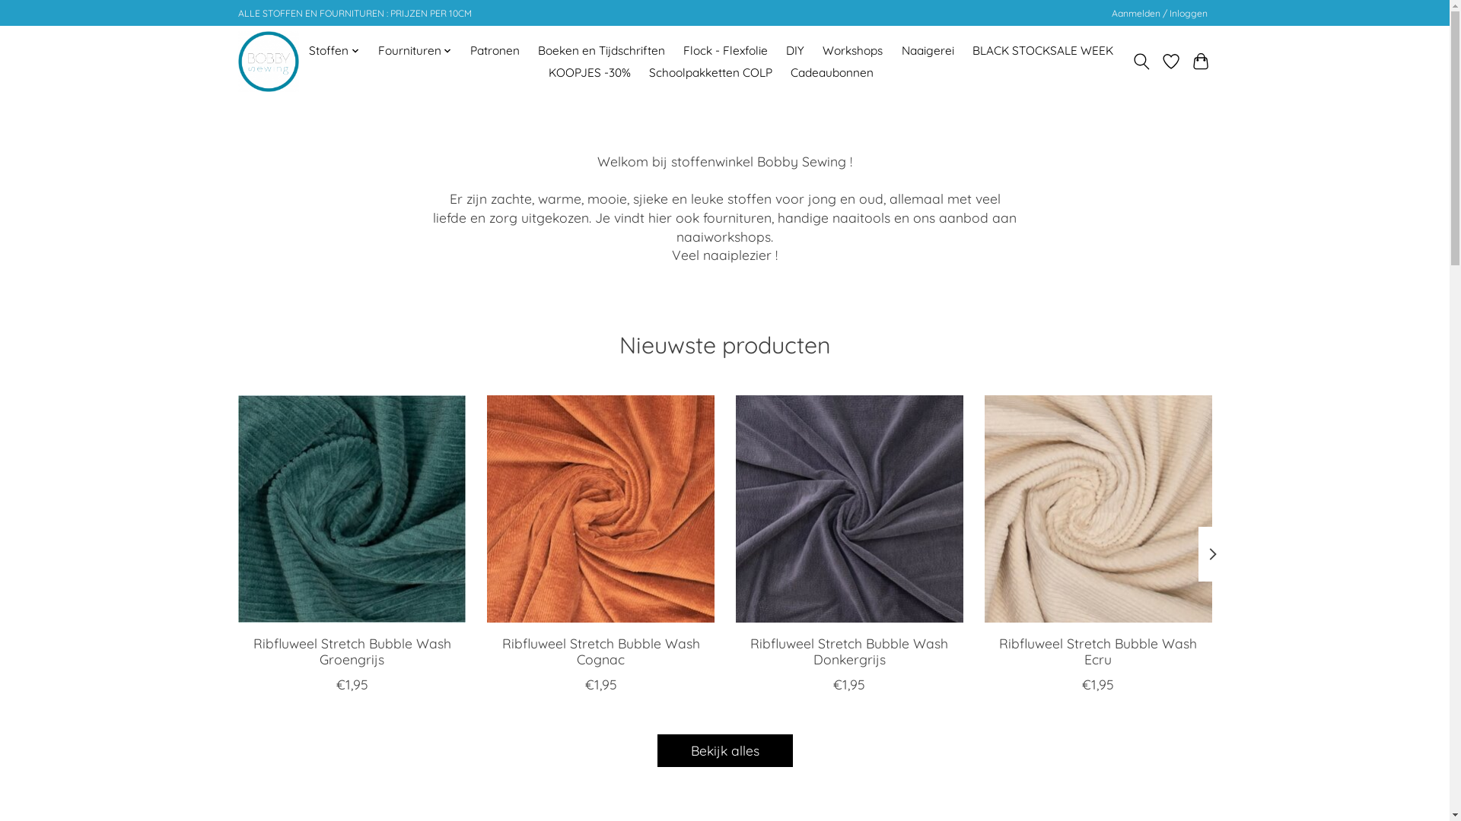 Image resolution: width=1461 pixels, height=821 pixels. What do you see at coordinates (711, 73) in the screenshot?
I see `Schoolpakketten COLP` at bounding box center [711, 73].